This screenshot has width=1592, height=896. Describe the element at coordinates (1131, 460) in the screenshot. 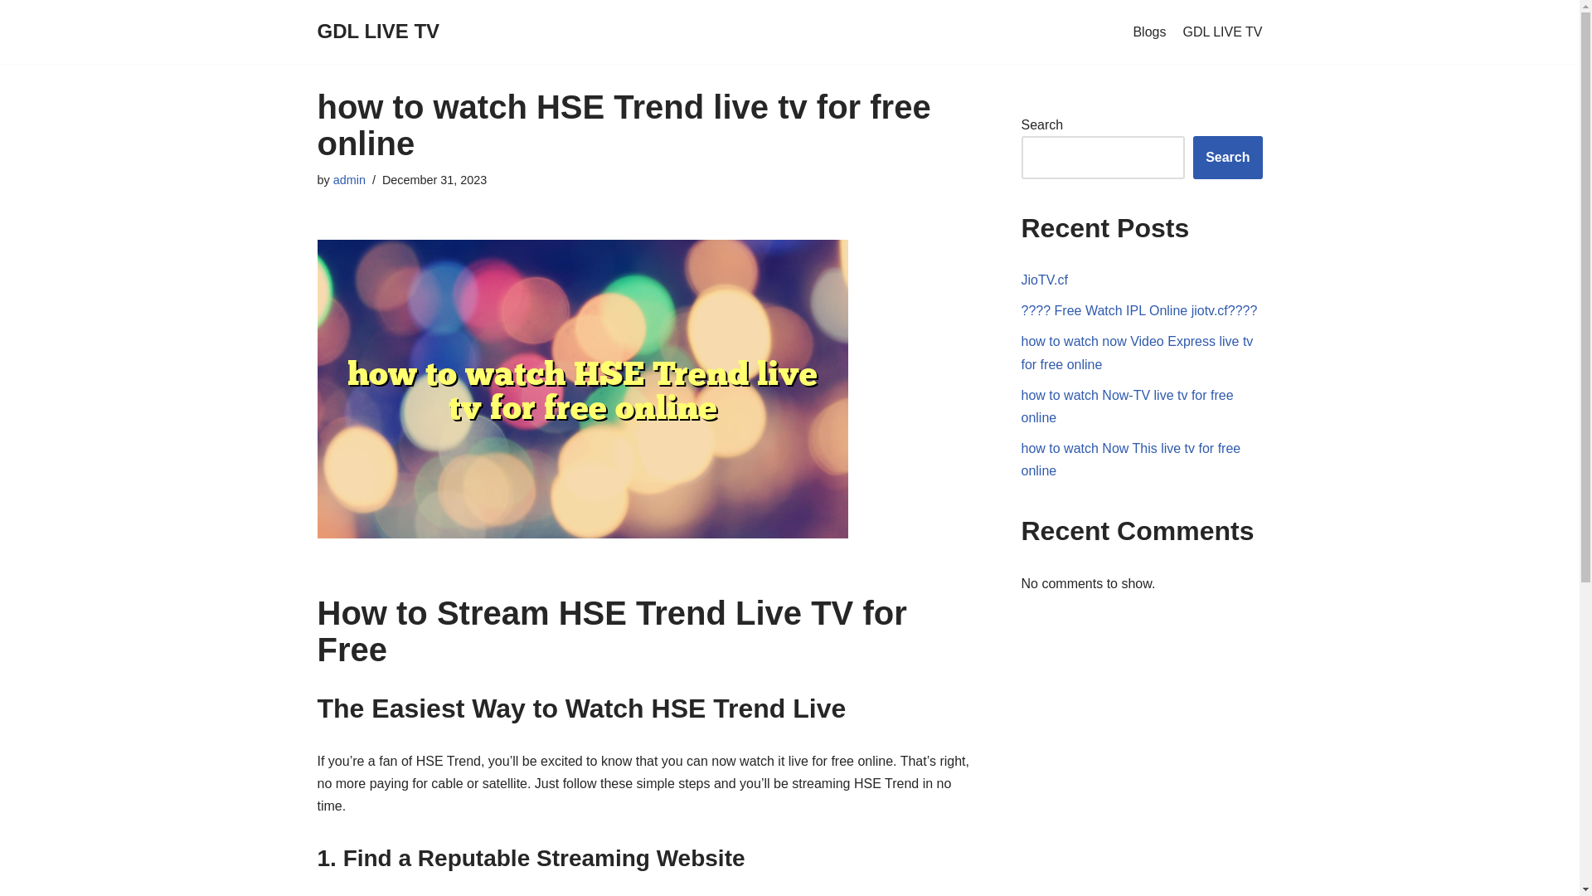

I see `how to watch Now This live tv for free online` at that location.